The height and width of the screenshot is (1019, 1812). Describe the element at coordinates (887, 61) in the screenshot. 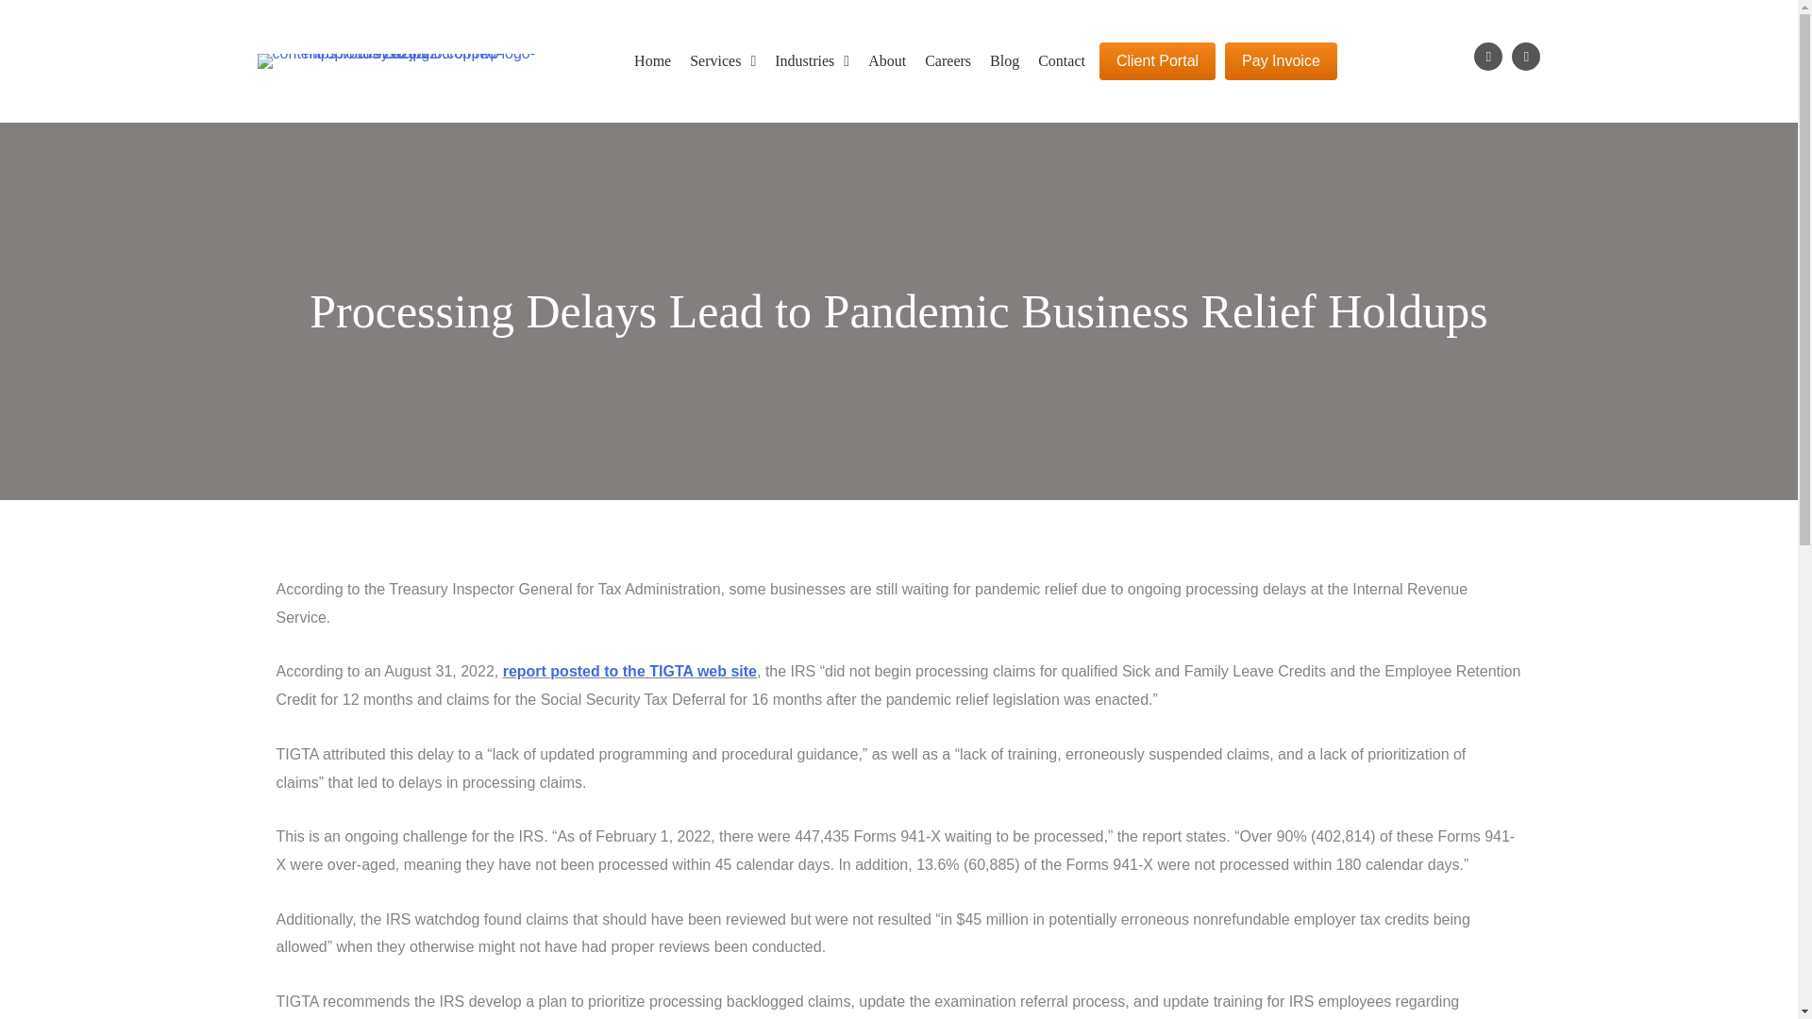

I see `About` at that location.